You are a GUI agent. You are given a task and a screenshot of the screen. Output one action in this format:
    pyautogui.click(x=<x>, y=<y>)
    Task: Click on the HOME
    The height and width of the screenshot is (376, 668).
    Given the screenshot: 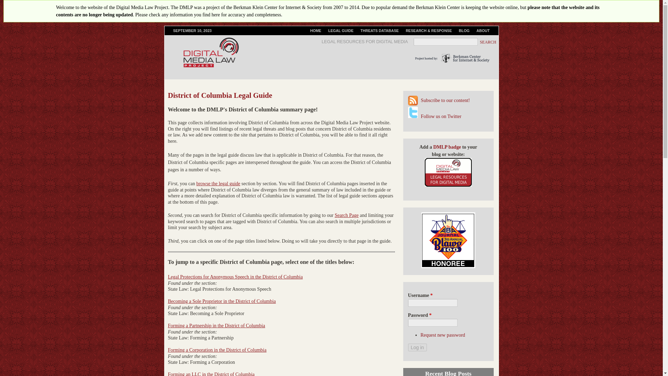 What is the action you would take?
    pyautogui.click(x=316, y=31)
    